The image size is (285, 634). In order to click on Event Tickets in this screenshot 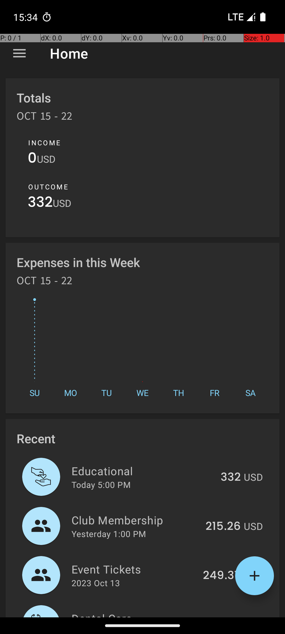, I will do `click(134, 569)`.